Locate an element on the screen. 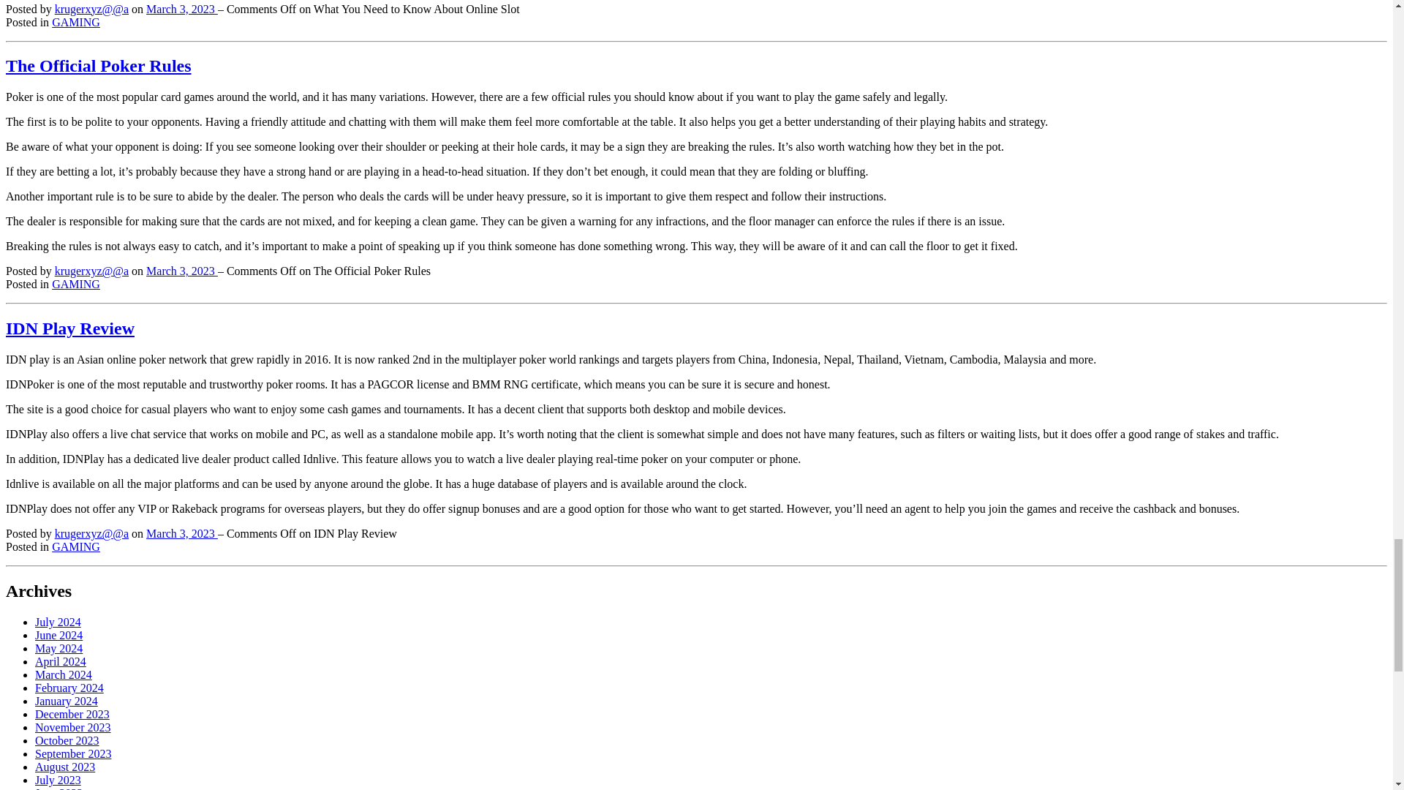 The image size is (1404, 790). June 2024 is located at coordinates (58, 635).